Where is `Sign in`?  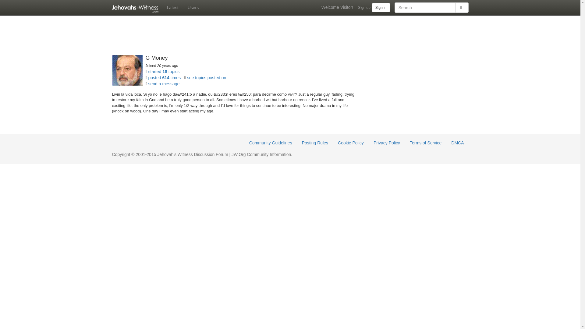 Sign in is located at coordinates (381, 7).